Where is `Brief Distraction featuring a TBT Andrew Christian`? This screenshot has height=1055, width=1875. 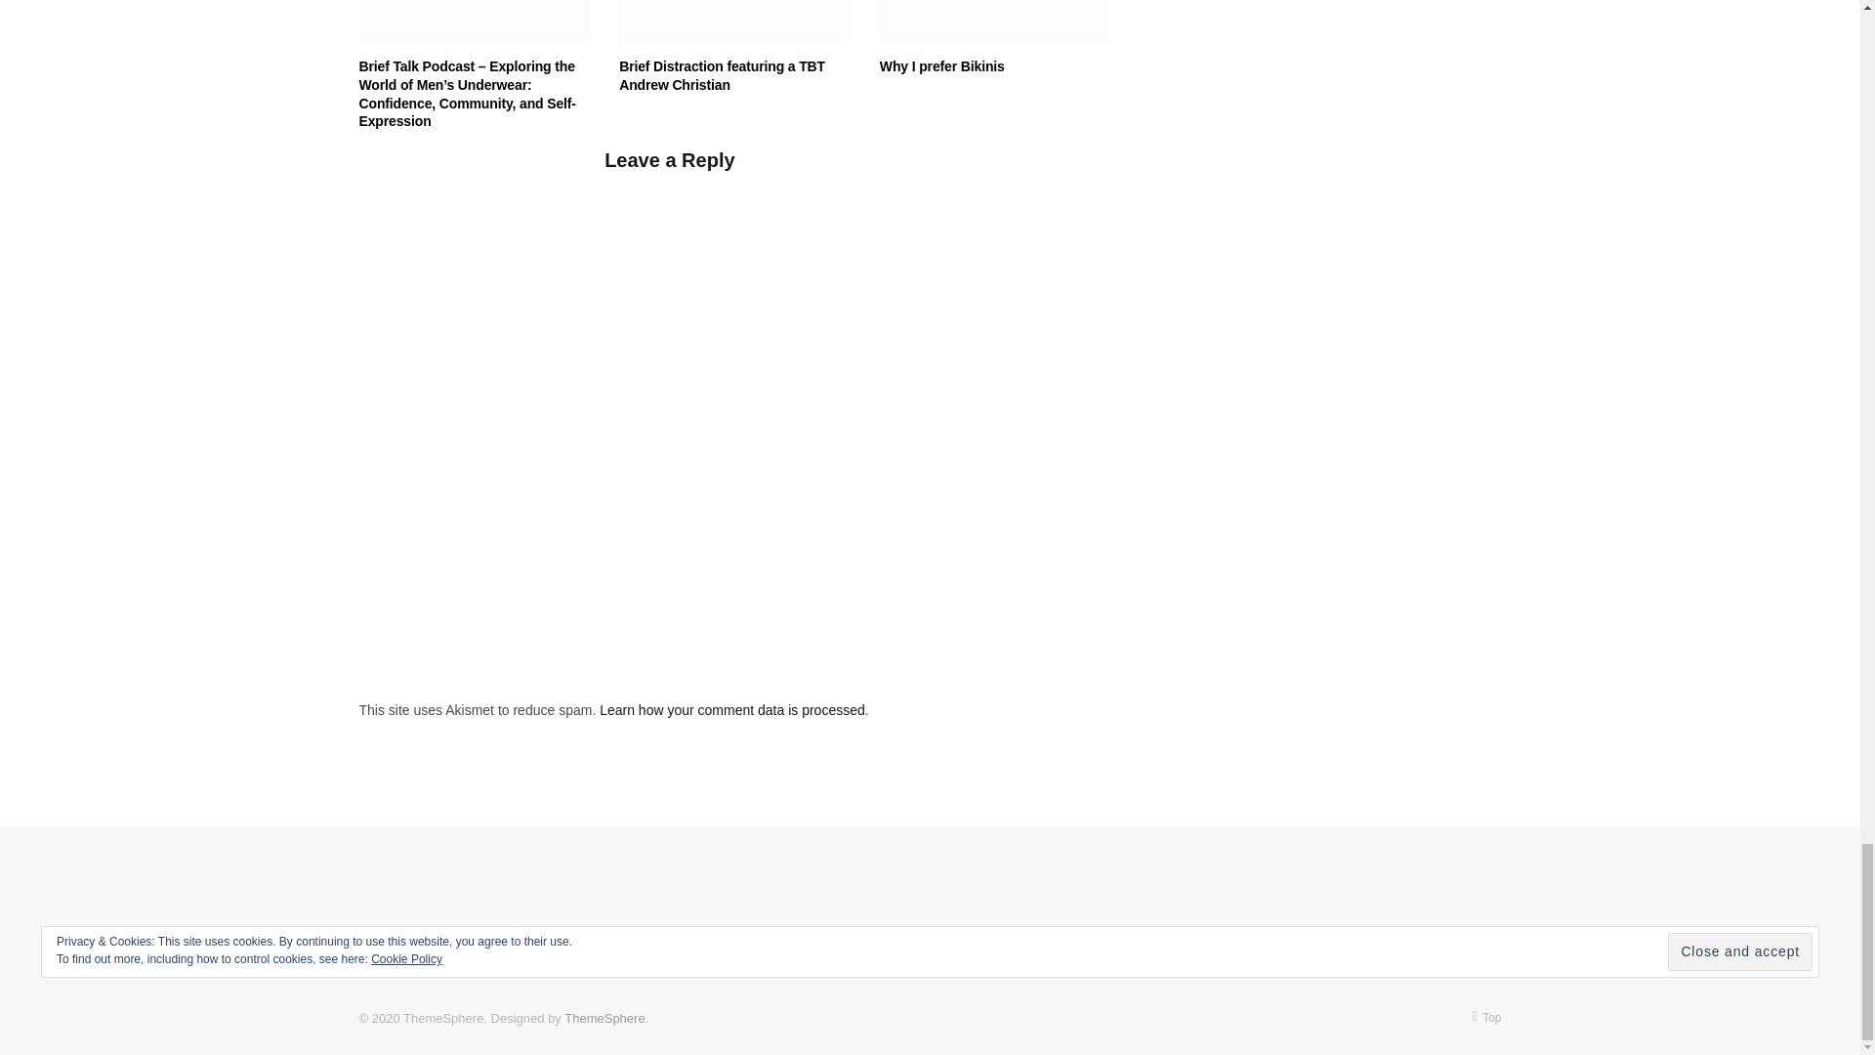 Brief Distraction featuring a TBT Andrew Christian is located at coordinates (734, 21).